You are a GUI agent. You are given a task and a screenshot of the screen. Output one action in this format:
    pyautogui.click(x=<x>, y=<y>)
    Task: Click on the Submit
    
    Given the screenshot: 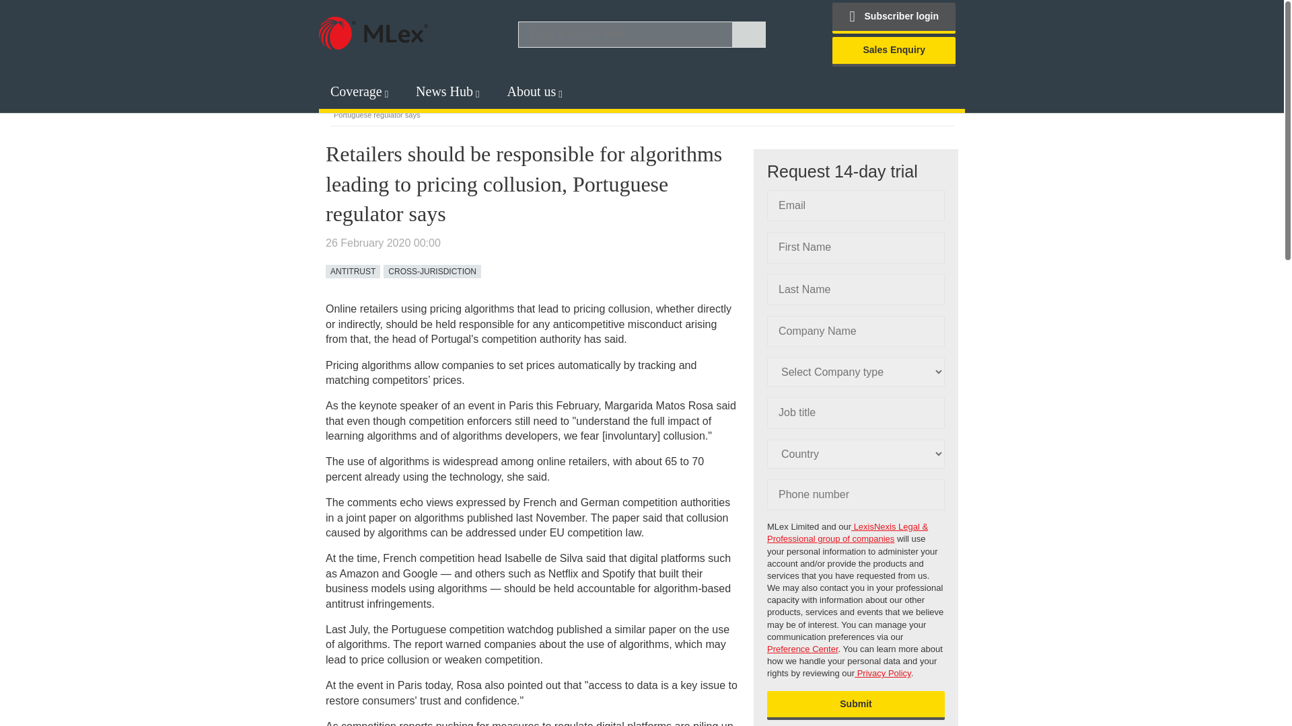 What is the action you would take?
    pyautogui.click(x=856, y=706)
    